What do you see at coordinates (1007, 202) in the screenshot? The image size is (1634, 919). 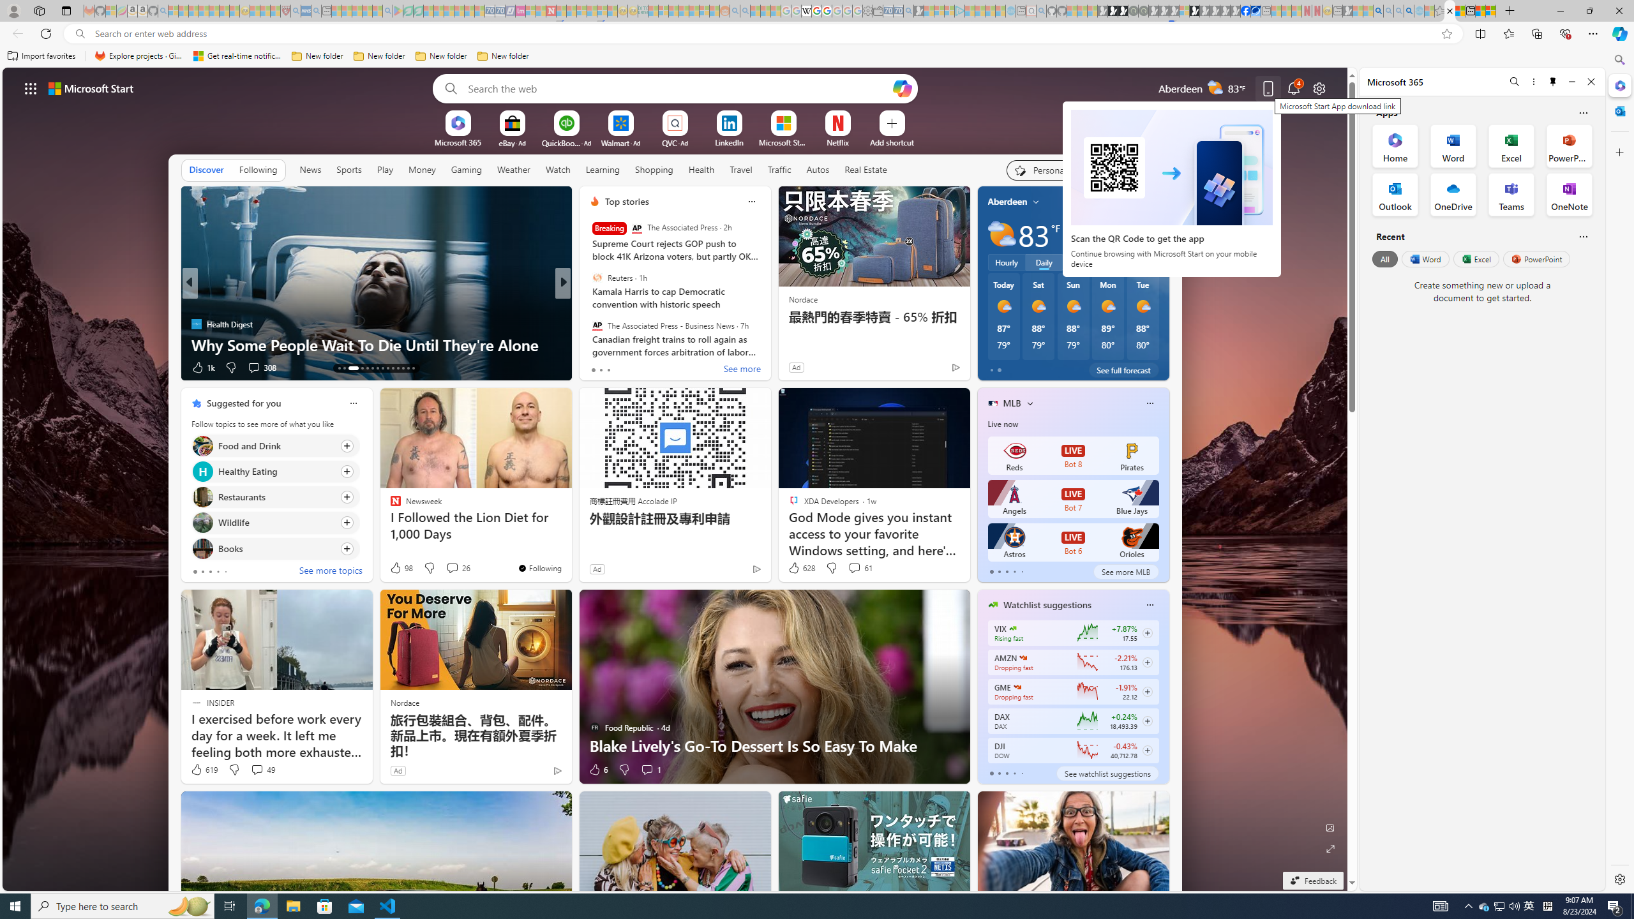 I see `Aberdeen` at bounding box center [1007, 202].